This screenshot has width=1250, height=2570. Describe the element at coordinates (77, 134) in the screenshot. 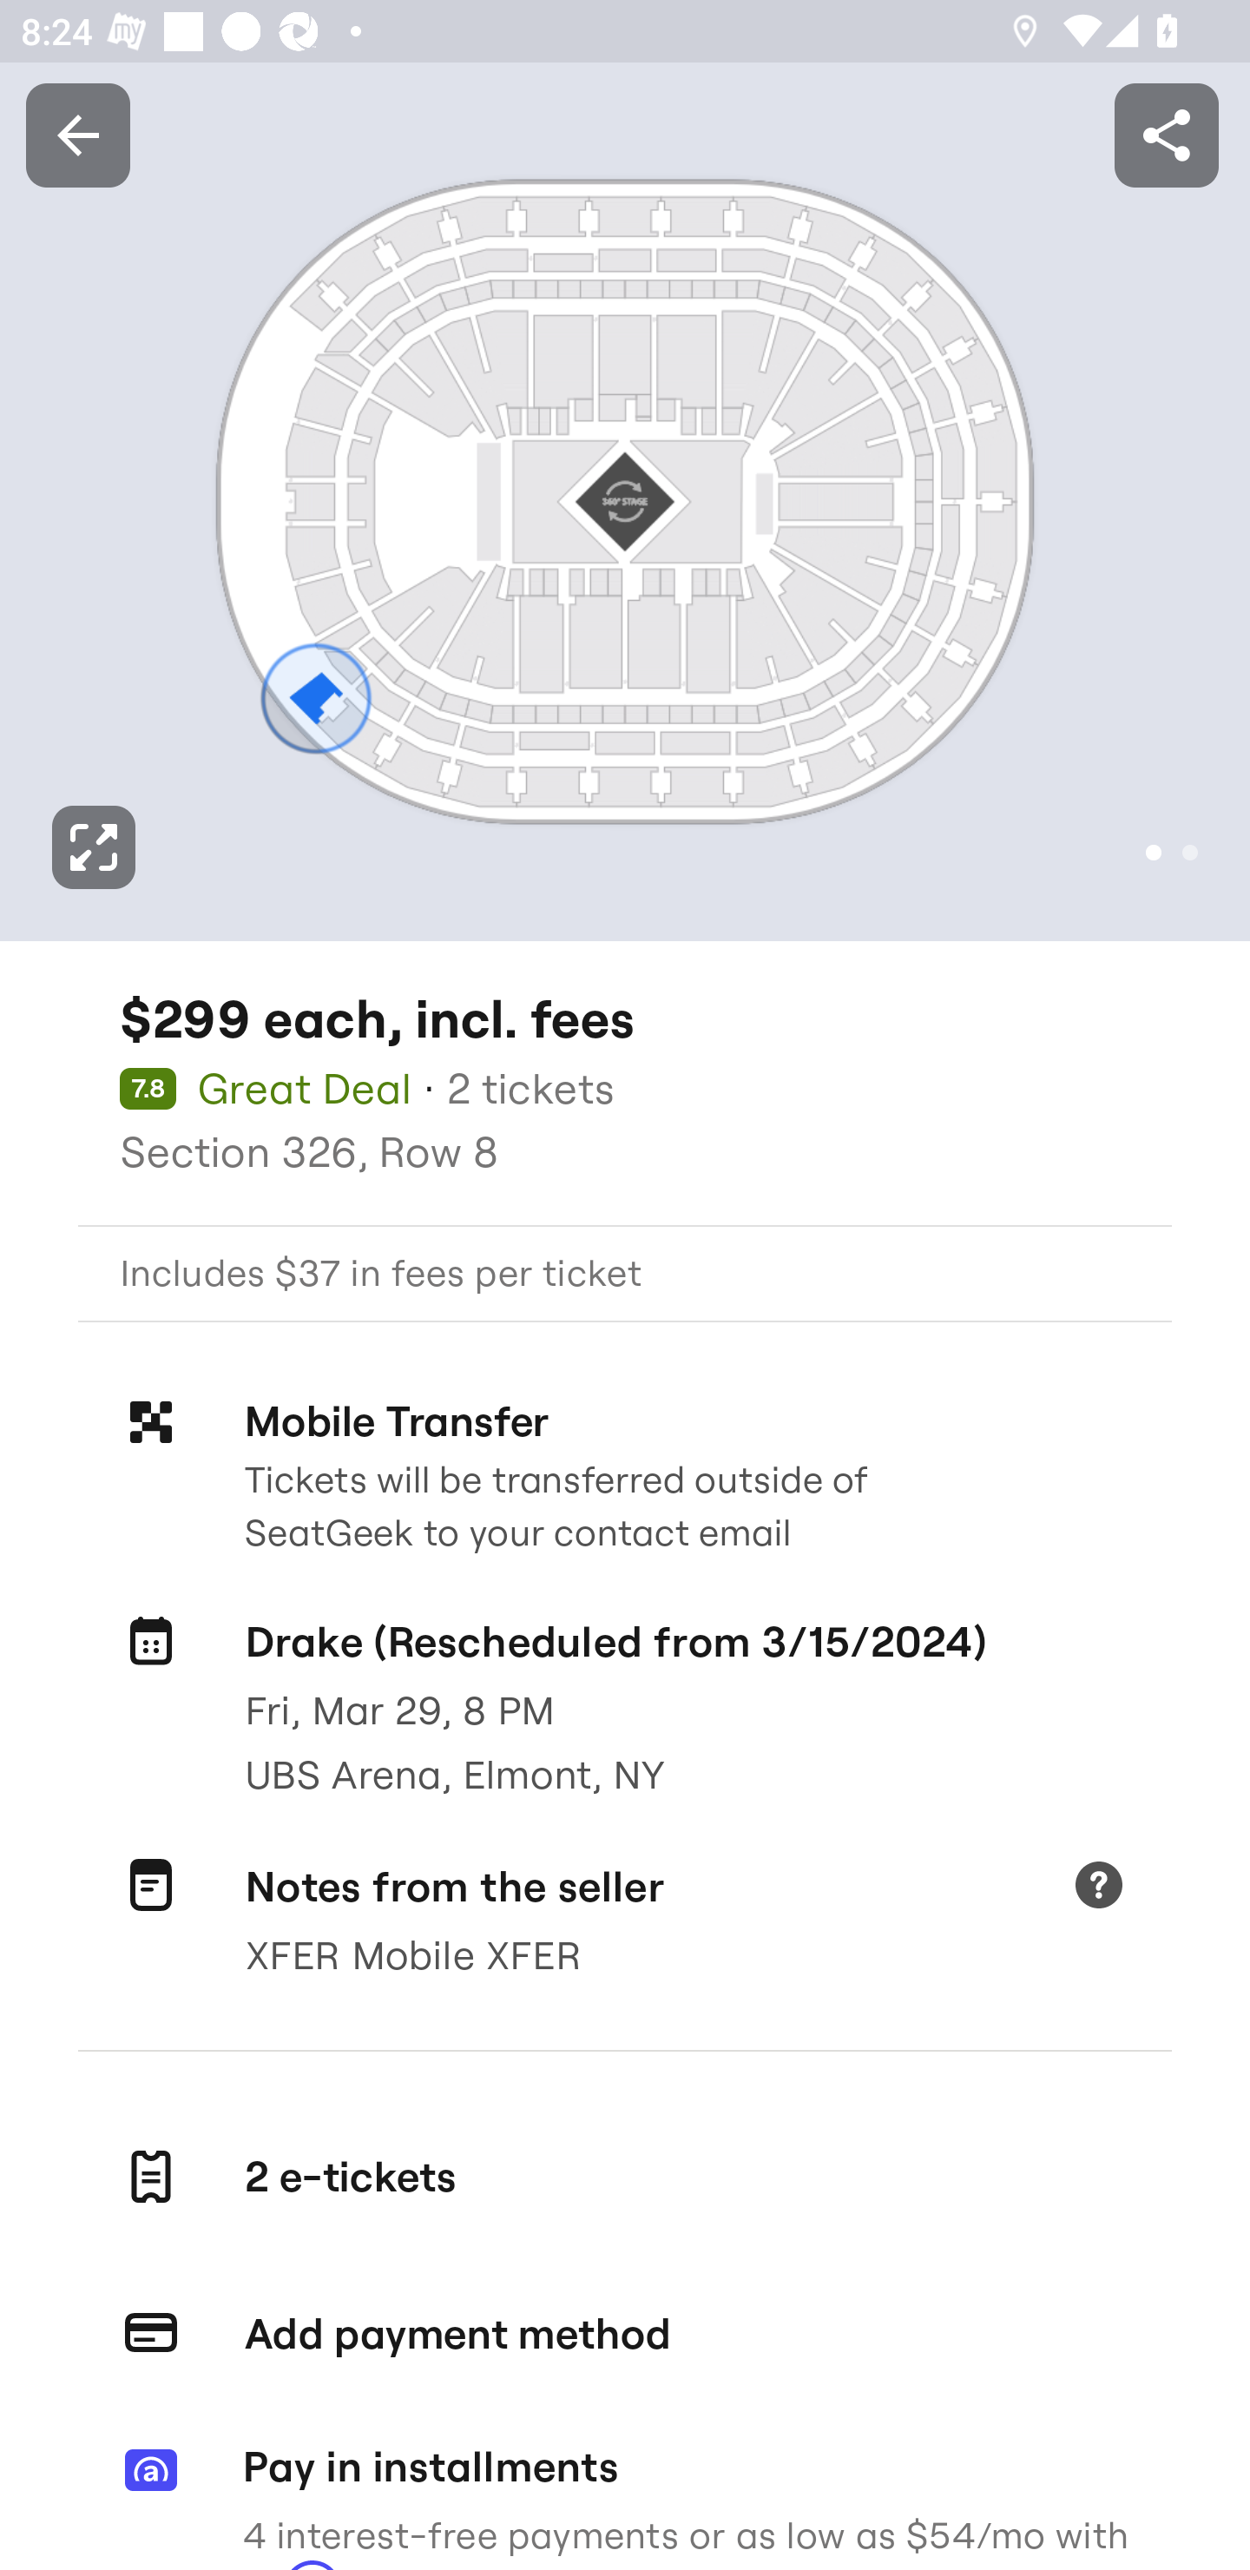

I see `Back` at that location.